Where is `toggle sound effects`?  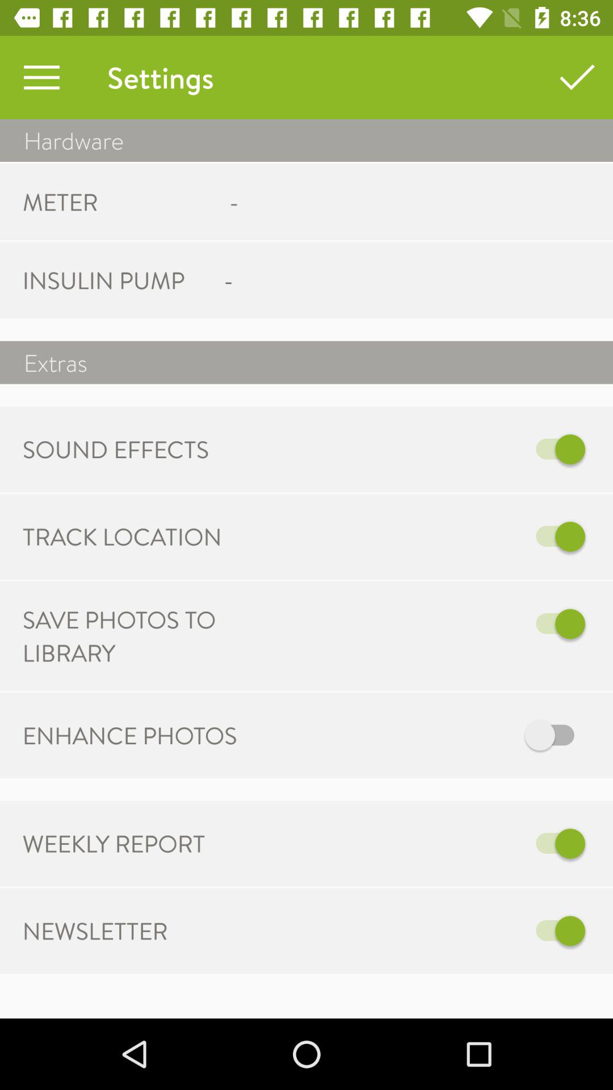
toggle sound effects is located at coordinates (467, 450).